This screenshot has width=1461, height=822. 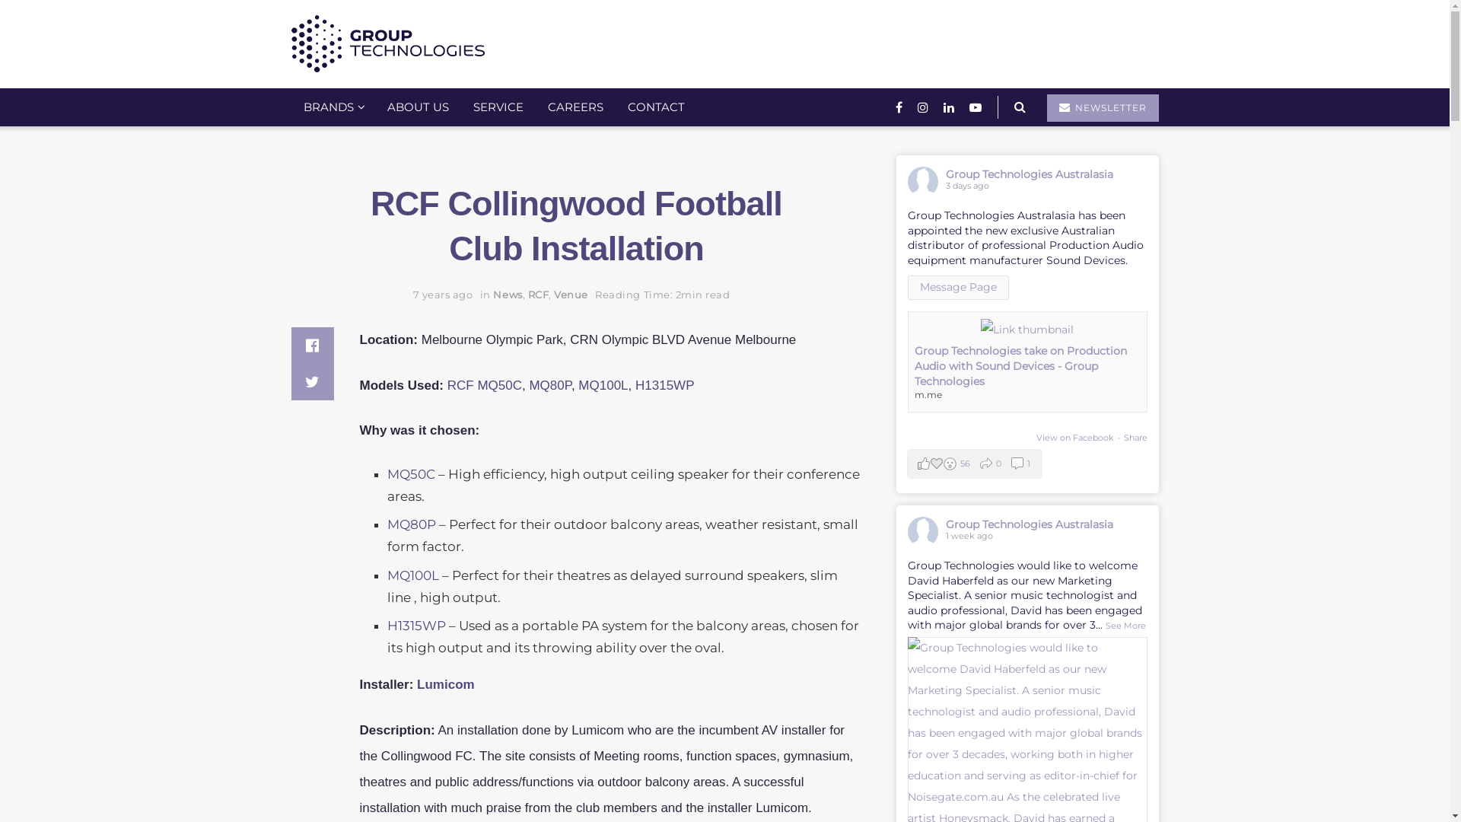 What do you see at coordinates (656, 107) in the screenshot?
I see `CONTACT` at bounding box center [656, 107].